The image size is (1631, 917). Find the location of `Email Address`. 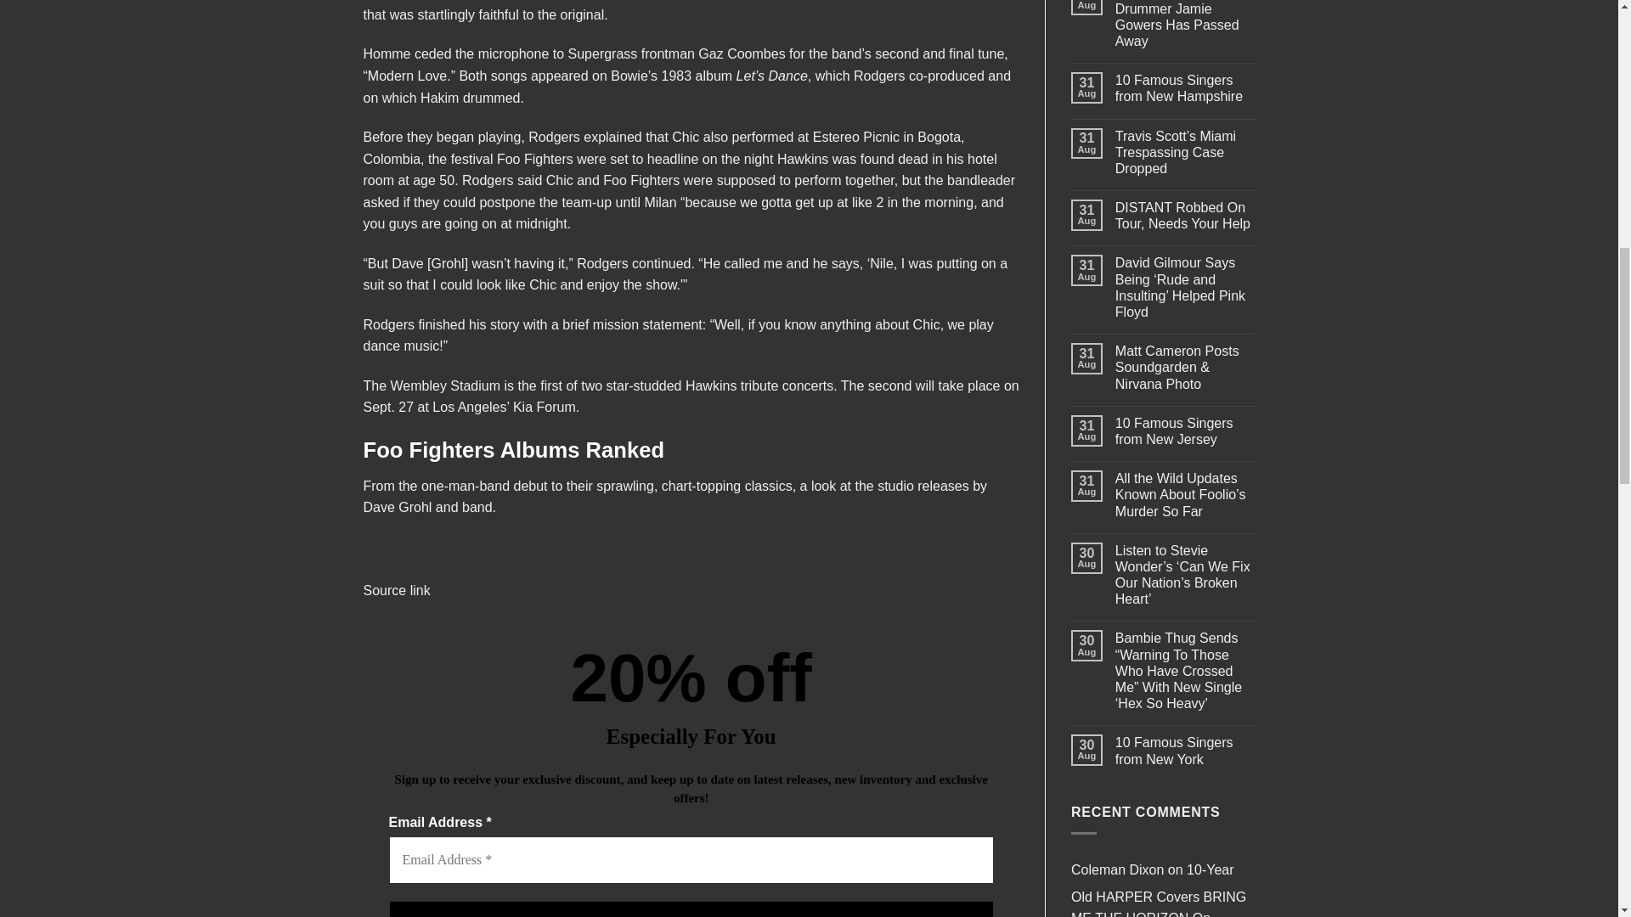

Email Address is located at coordinates (691, 859).